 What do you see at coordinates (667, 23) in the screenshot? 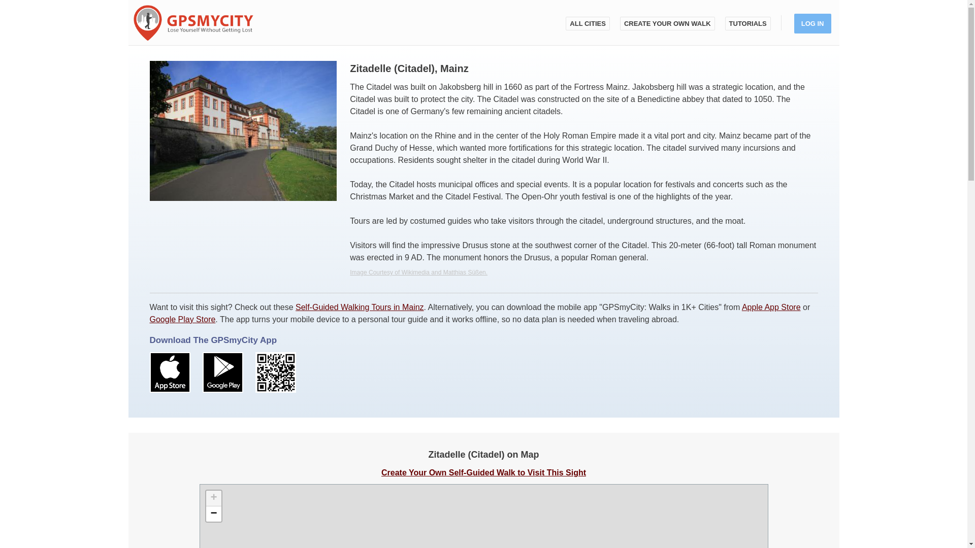
I see `CREATE YOUR OWN WALK` at bounding box center [667, 23].